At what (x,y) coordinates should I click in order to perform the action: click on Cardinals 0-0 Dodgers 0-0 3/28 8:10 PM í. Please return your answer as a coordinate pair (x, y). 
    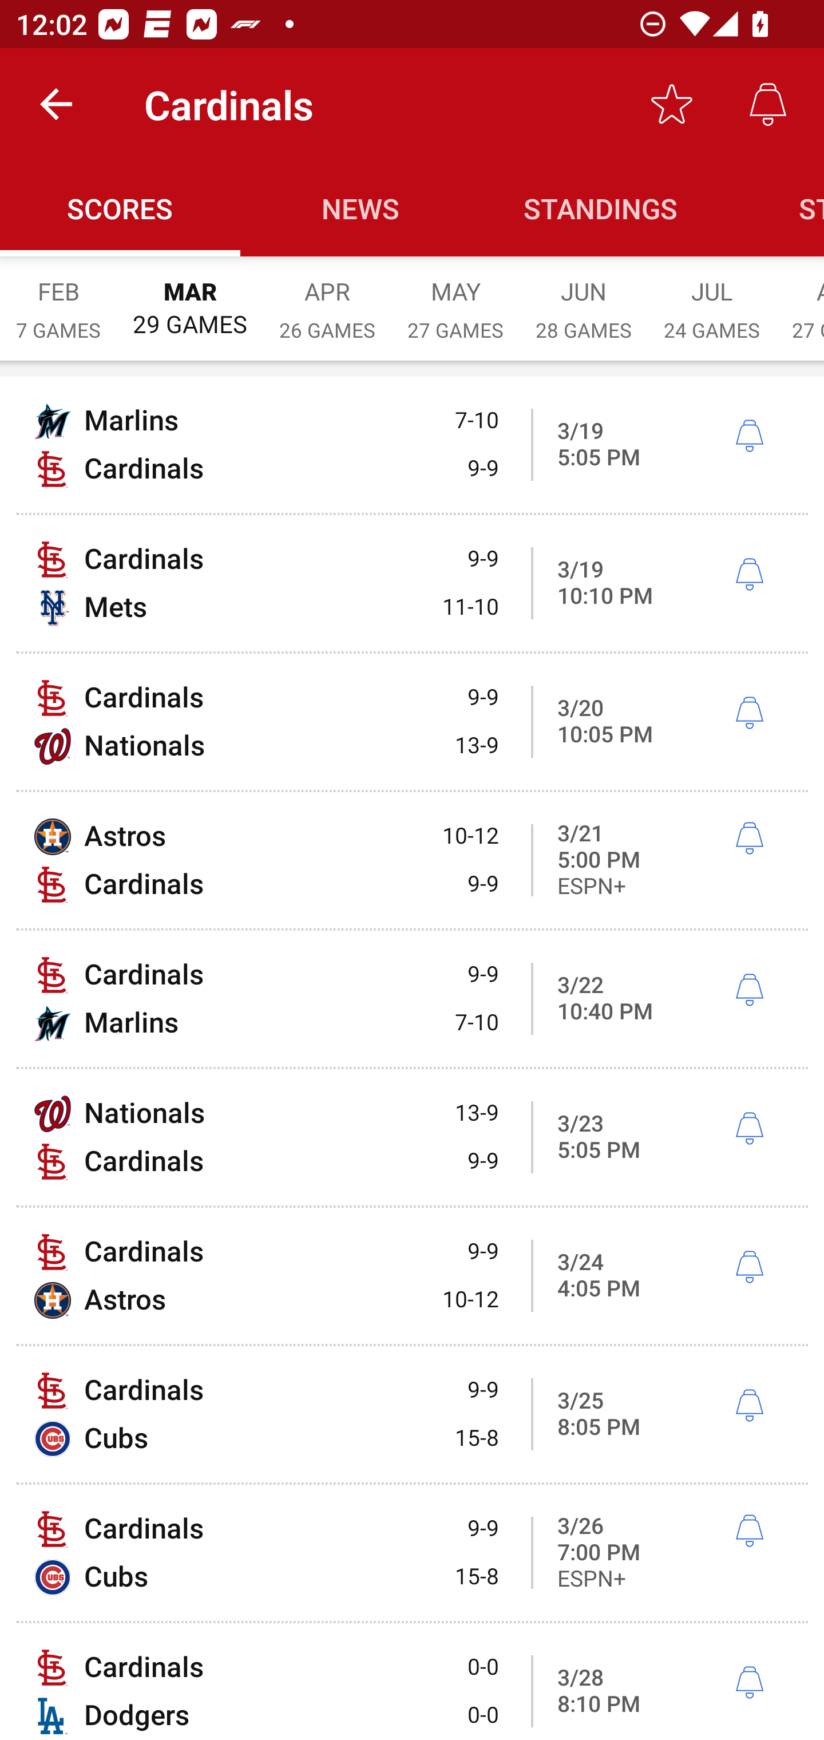
    Looking at the image, I should click on (412, 1682).